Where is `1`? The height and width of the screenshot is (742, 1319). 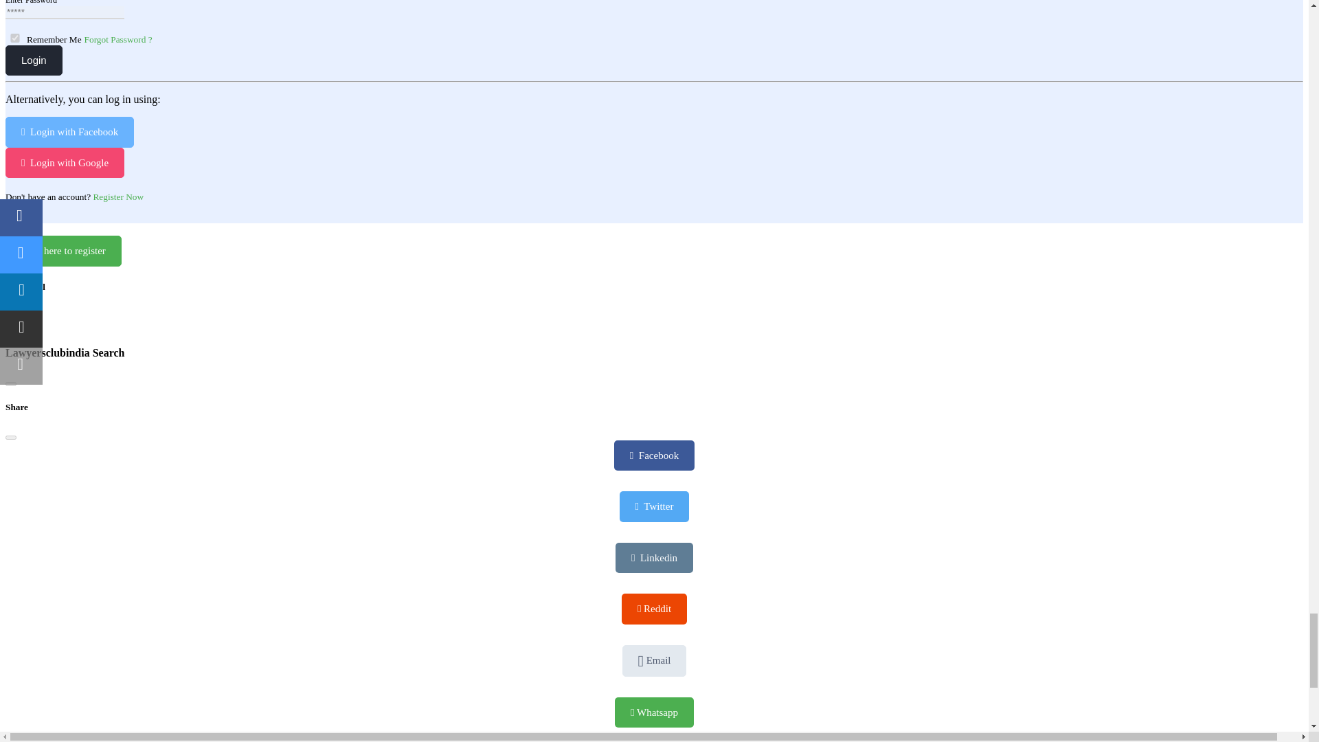
1 is located at coordinates (15, 37).